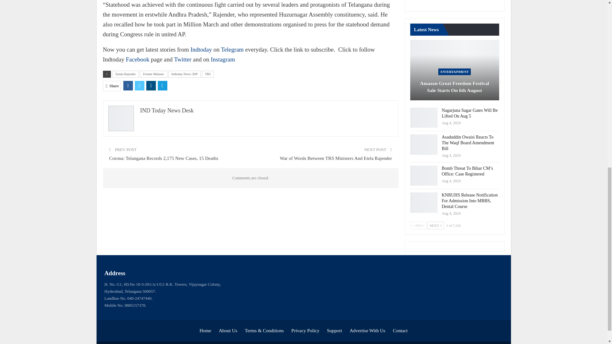  What do you see at coordinates (184, 74) in the screenshot?
I see `Indtoday News: BJP` at bounding box center [184, 74].